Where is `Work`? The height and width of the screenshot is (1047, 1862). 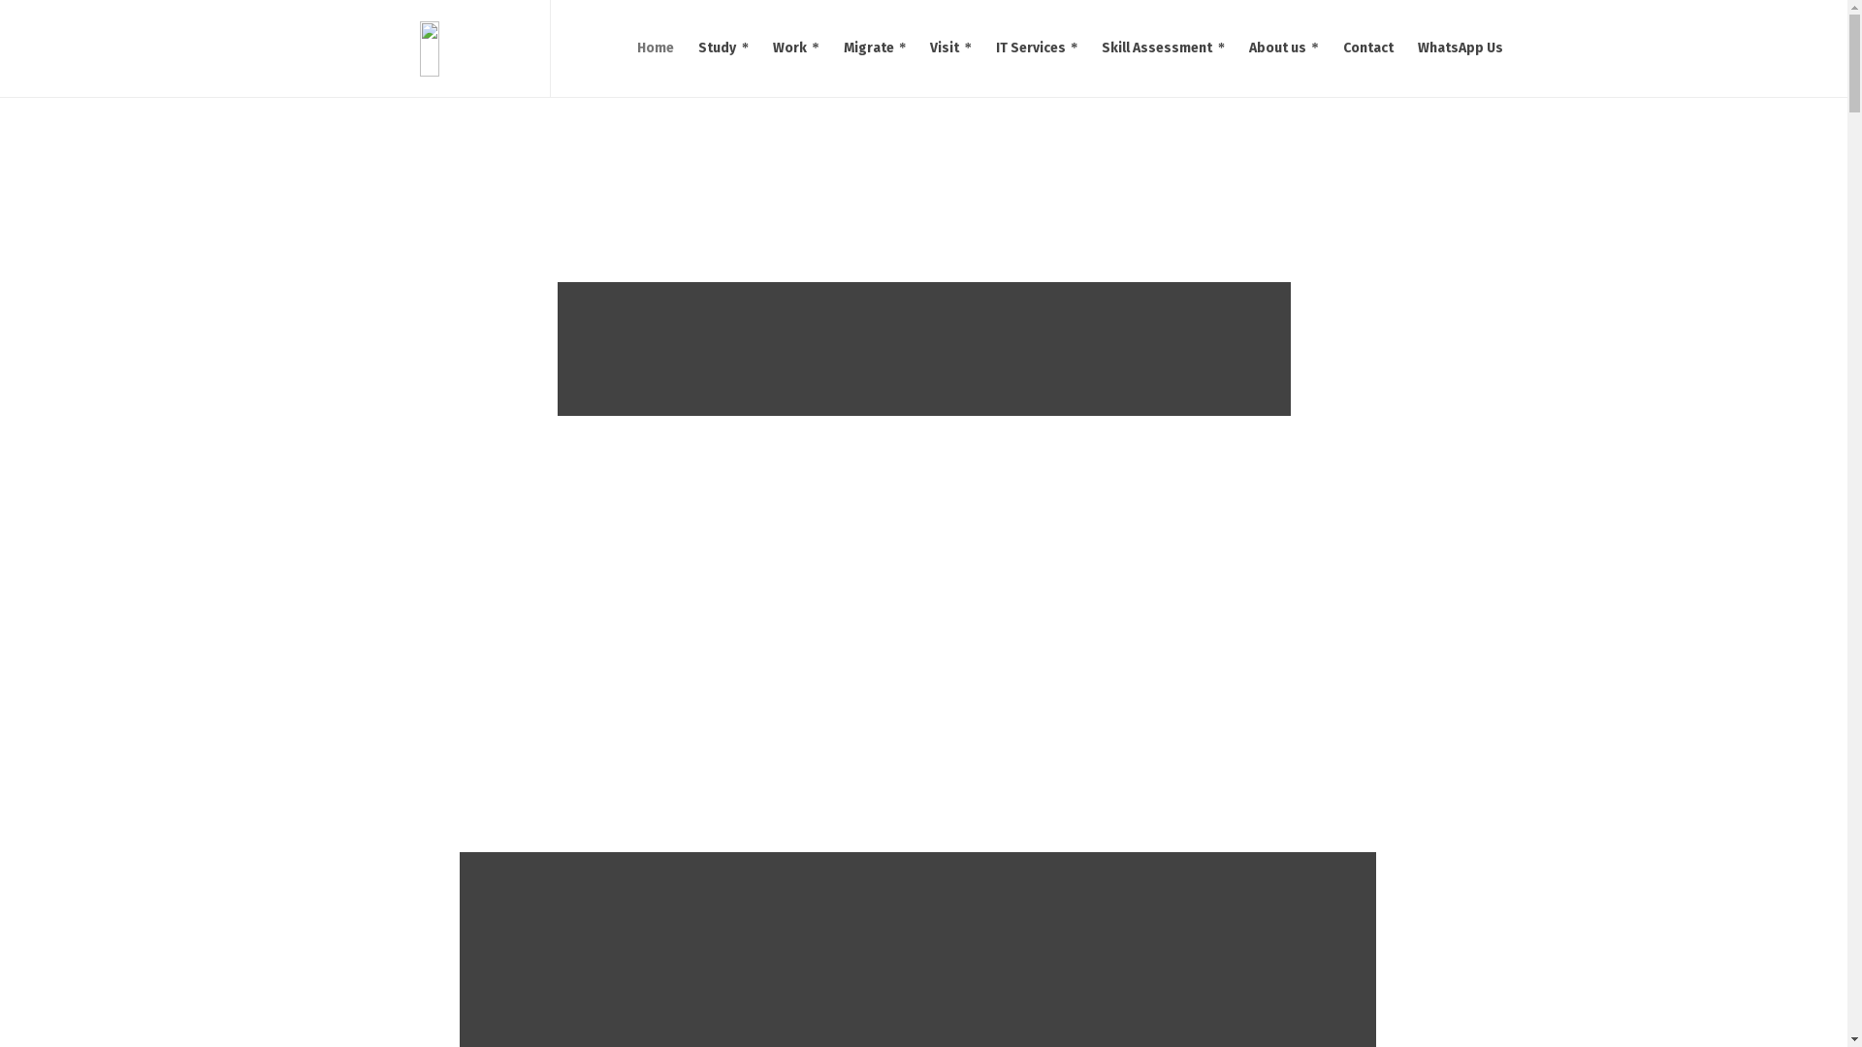 Work is located at coordinates (797, 48).